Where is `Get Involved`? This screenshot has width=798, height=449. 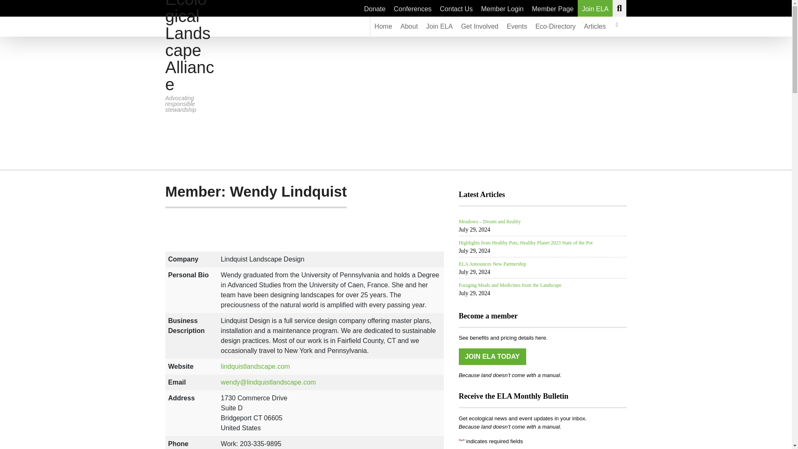
Get Involved is located at coordinates (480, 26).